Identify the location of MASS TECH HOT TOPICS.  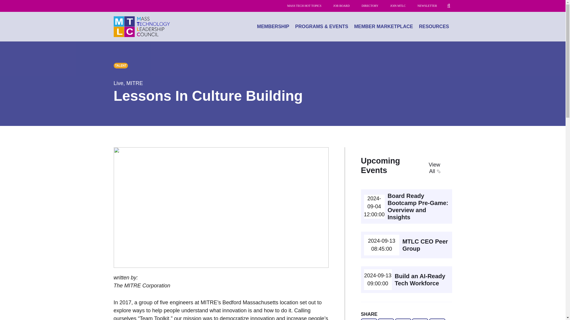
(304, 6).